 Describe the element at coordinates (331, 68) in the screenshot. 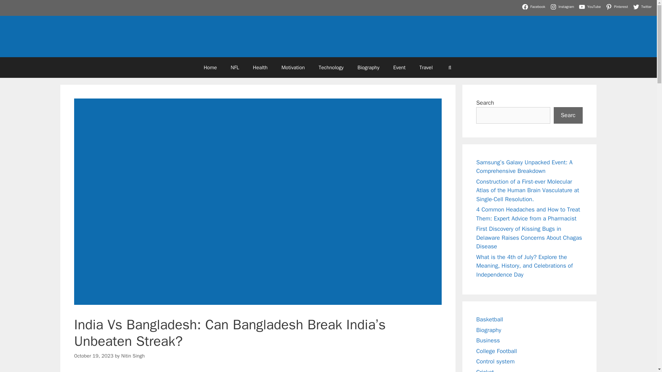

I see `Technology` at that location.